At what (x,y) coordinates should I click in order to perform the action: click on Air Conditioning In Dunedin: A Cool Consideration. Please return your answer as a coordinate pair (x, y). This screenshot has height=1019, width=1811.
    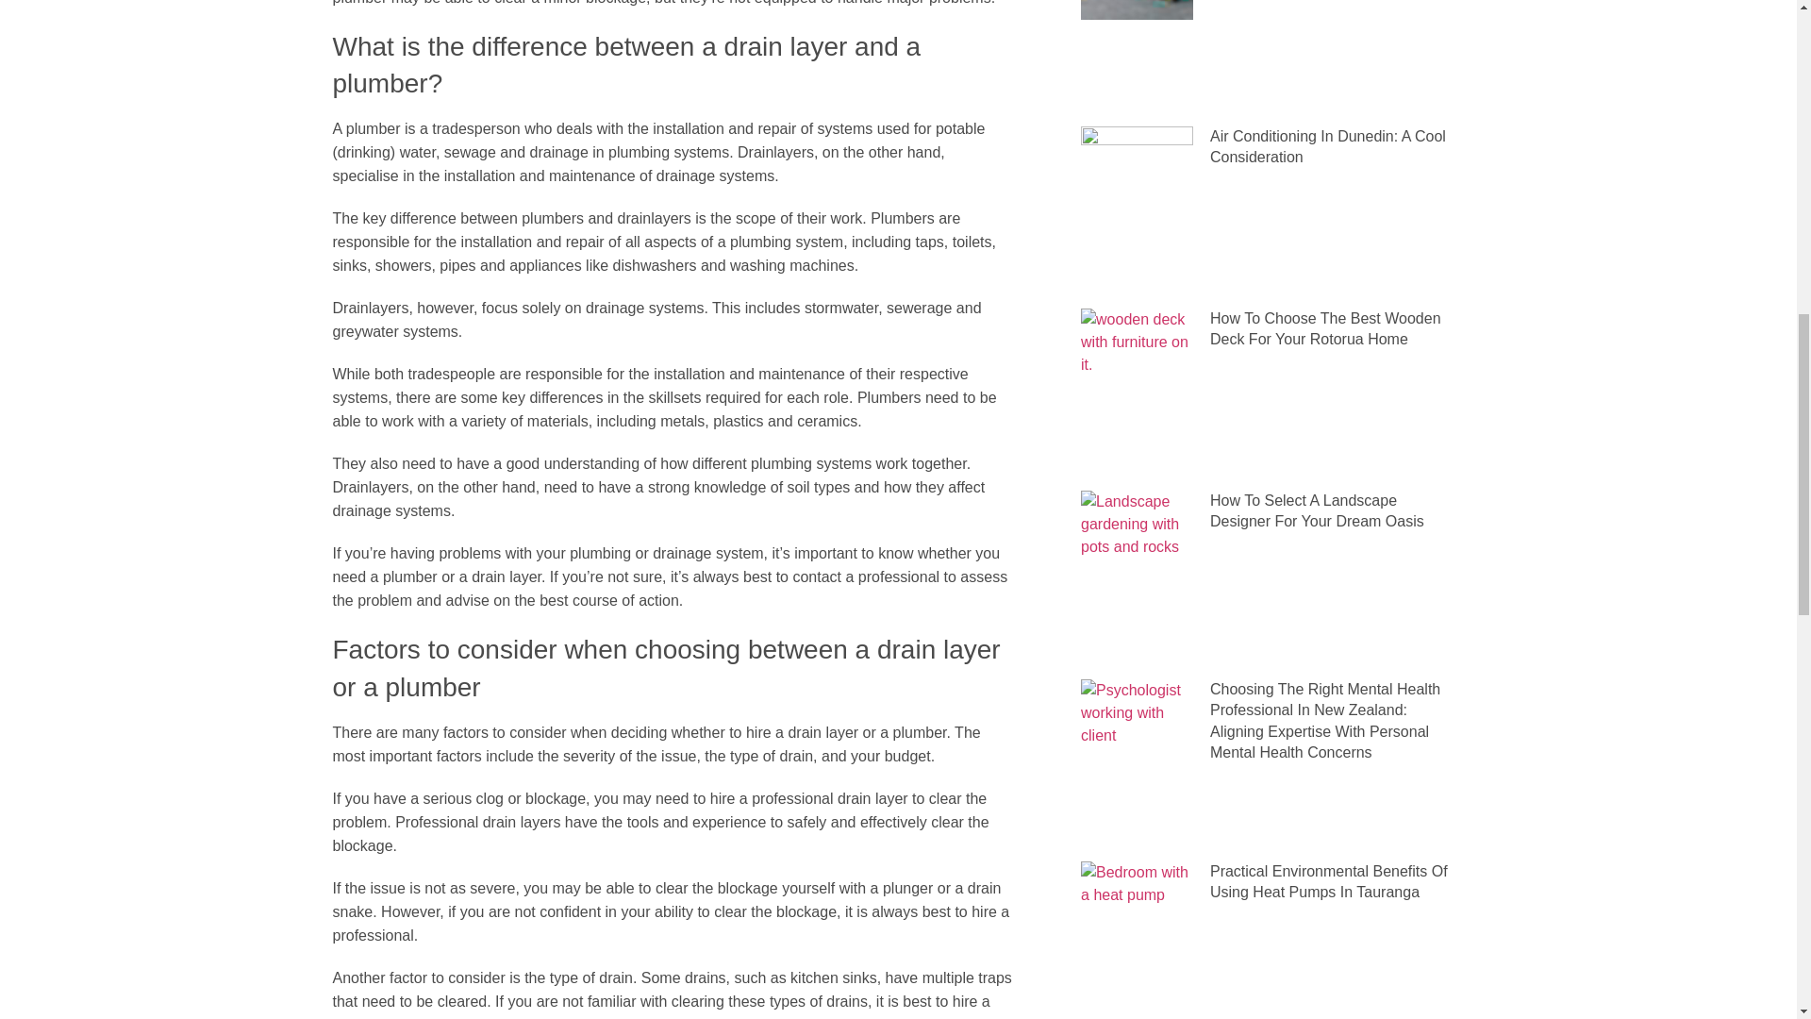
    Looking at the image, I should click on (1327, 146).